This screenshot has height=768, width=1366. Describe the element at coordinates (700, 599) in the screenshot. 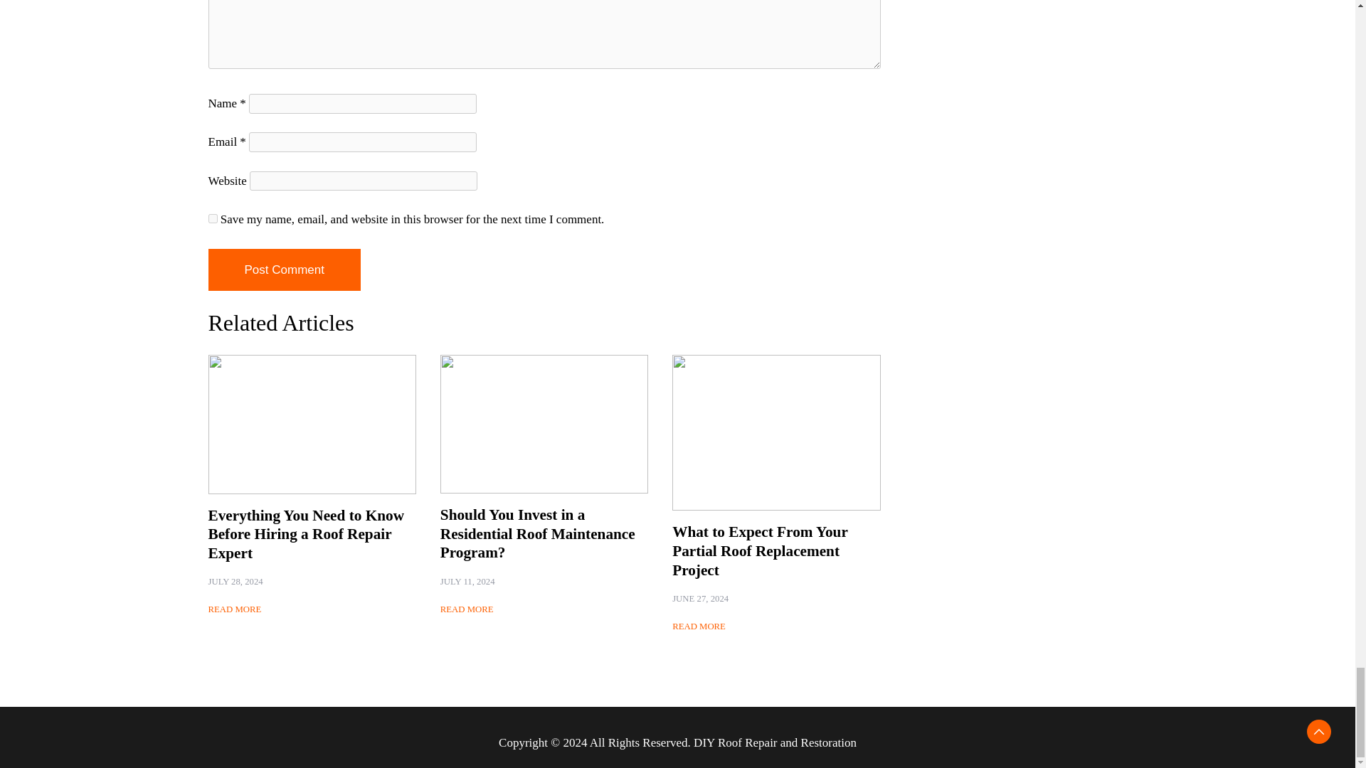

I see `JUNE 27, 2024` at that location.